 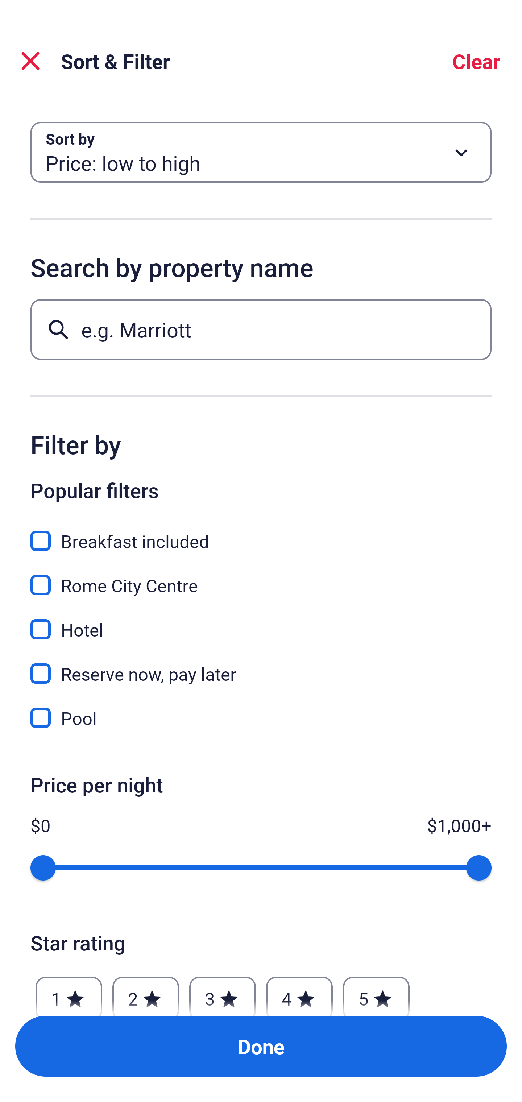 What do you see at coordinates (261, 666) in the screenshot?
I see `Reserve now, pay later, Reserve now, pay later` at bounding box center [261, 666].